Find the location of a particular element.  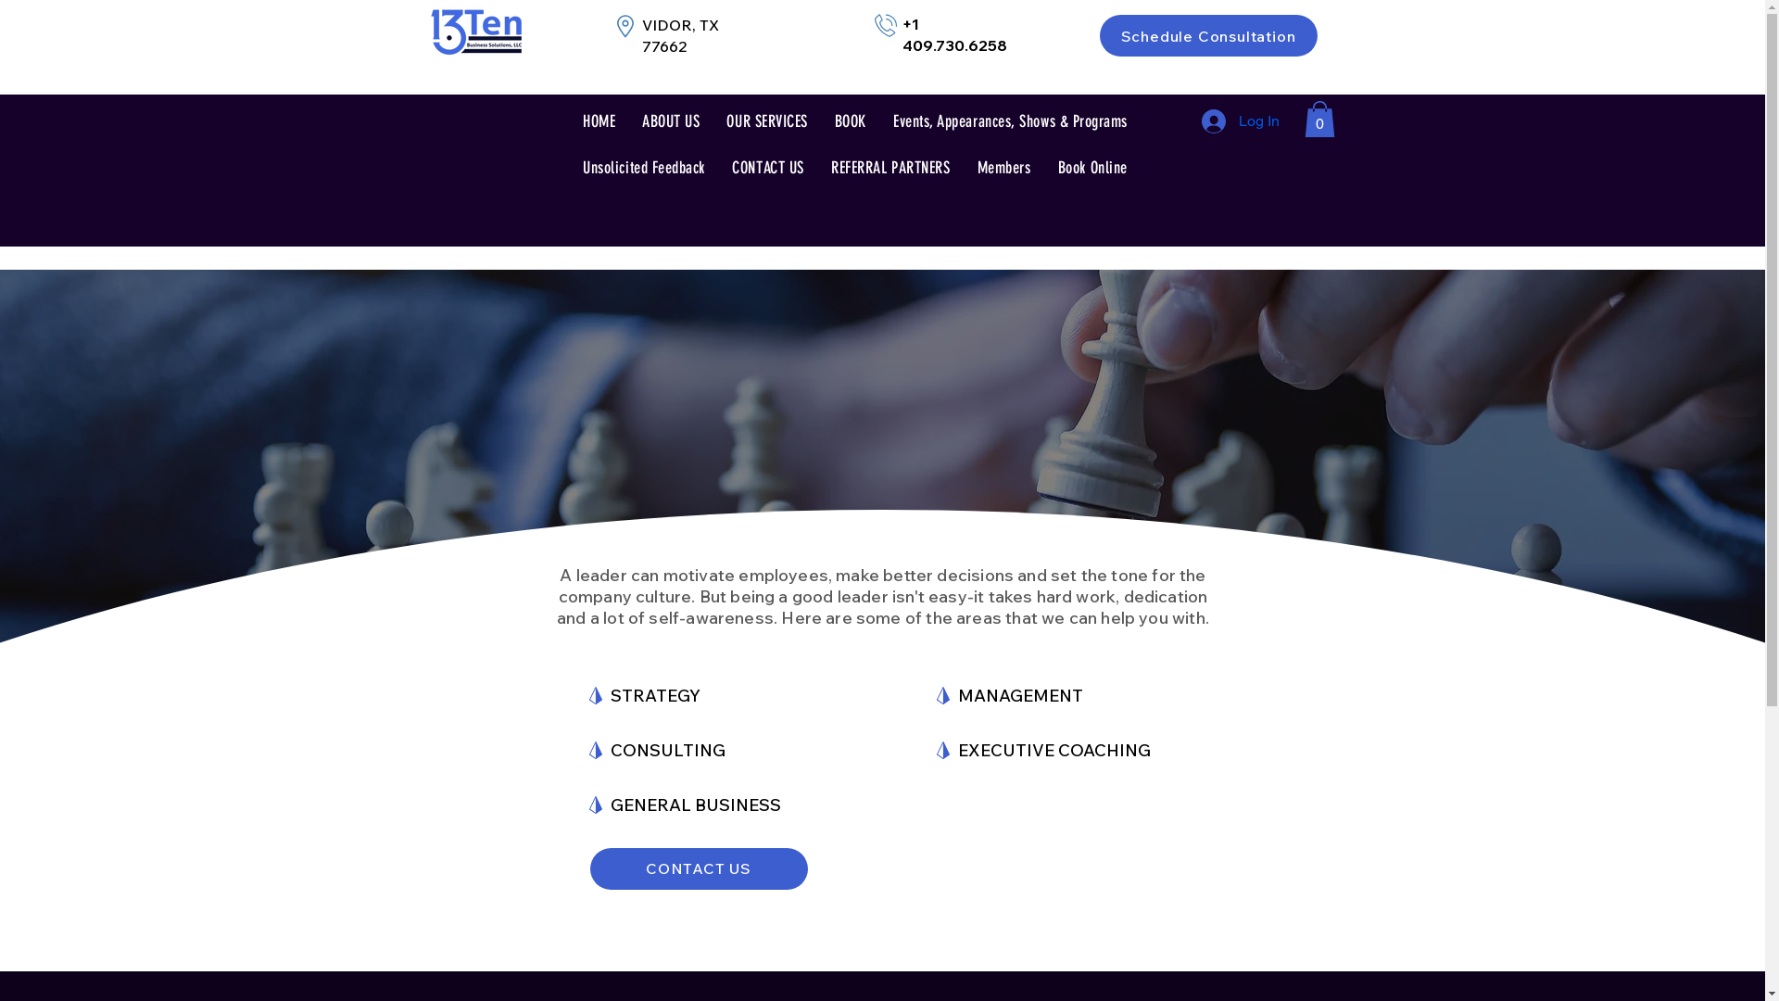

Book Online is located at coordinates (1092, 168).